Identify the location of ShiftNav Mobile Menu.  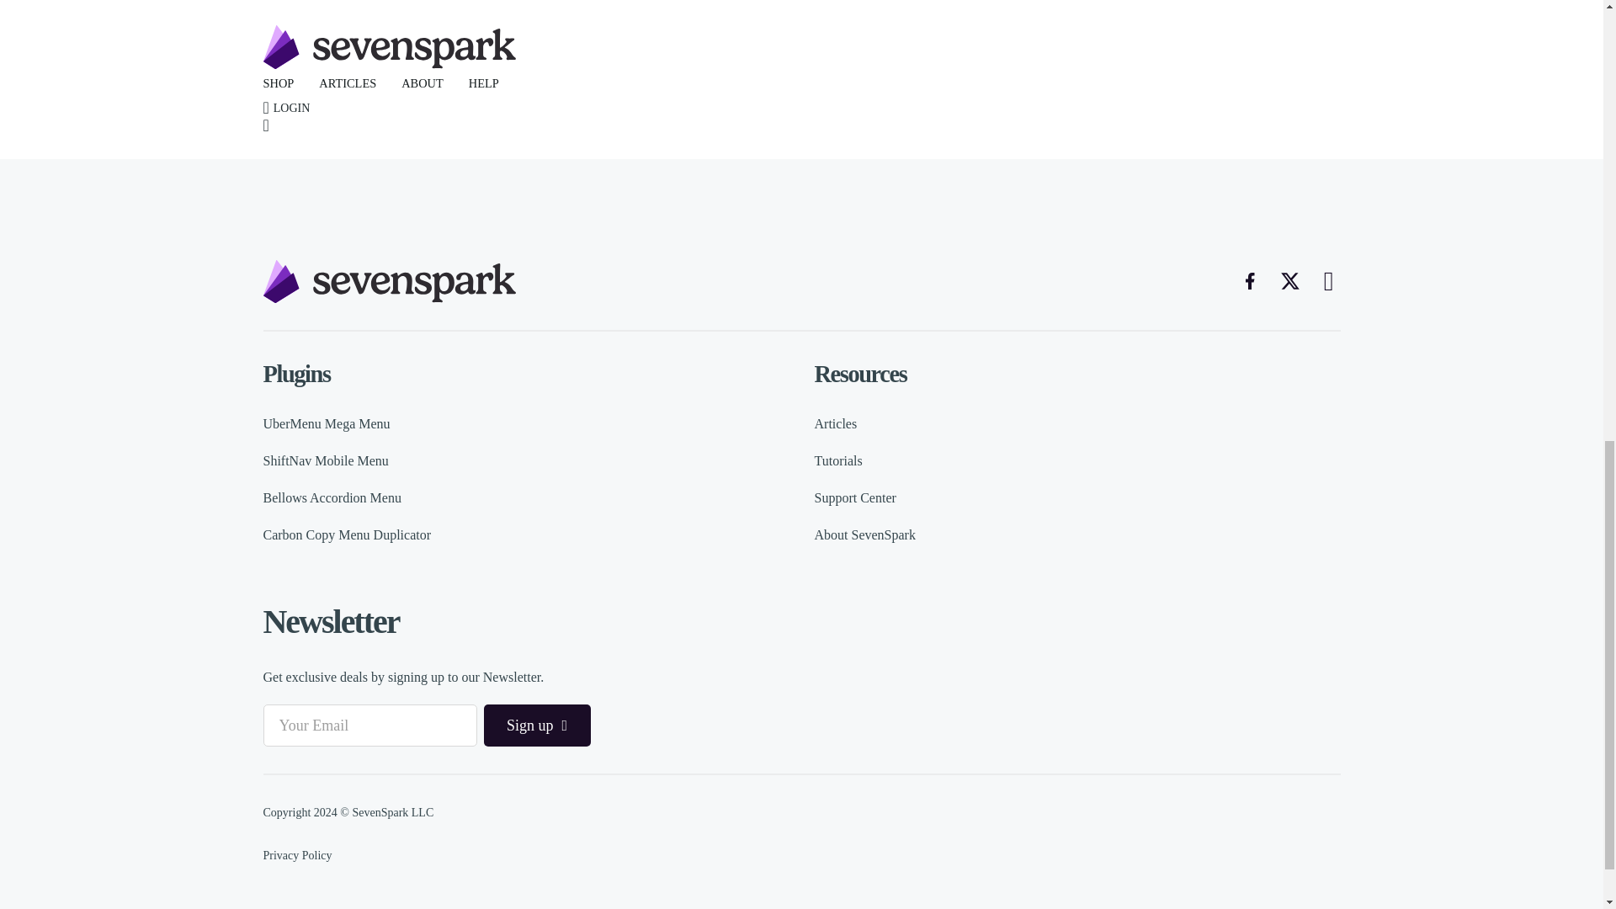
(325, 461).